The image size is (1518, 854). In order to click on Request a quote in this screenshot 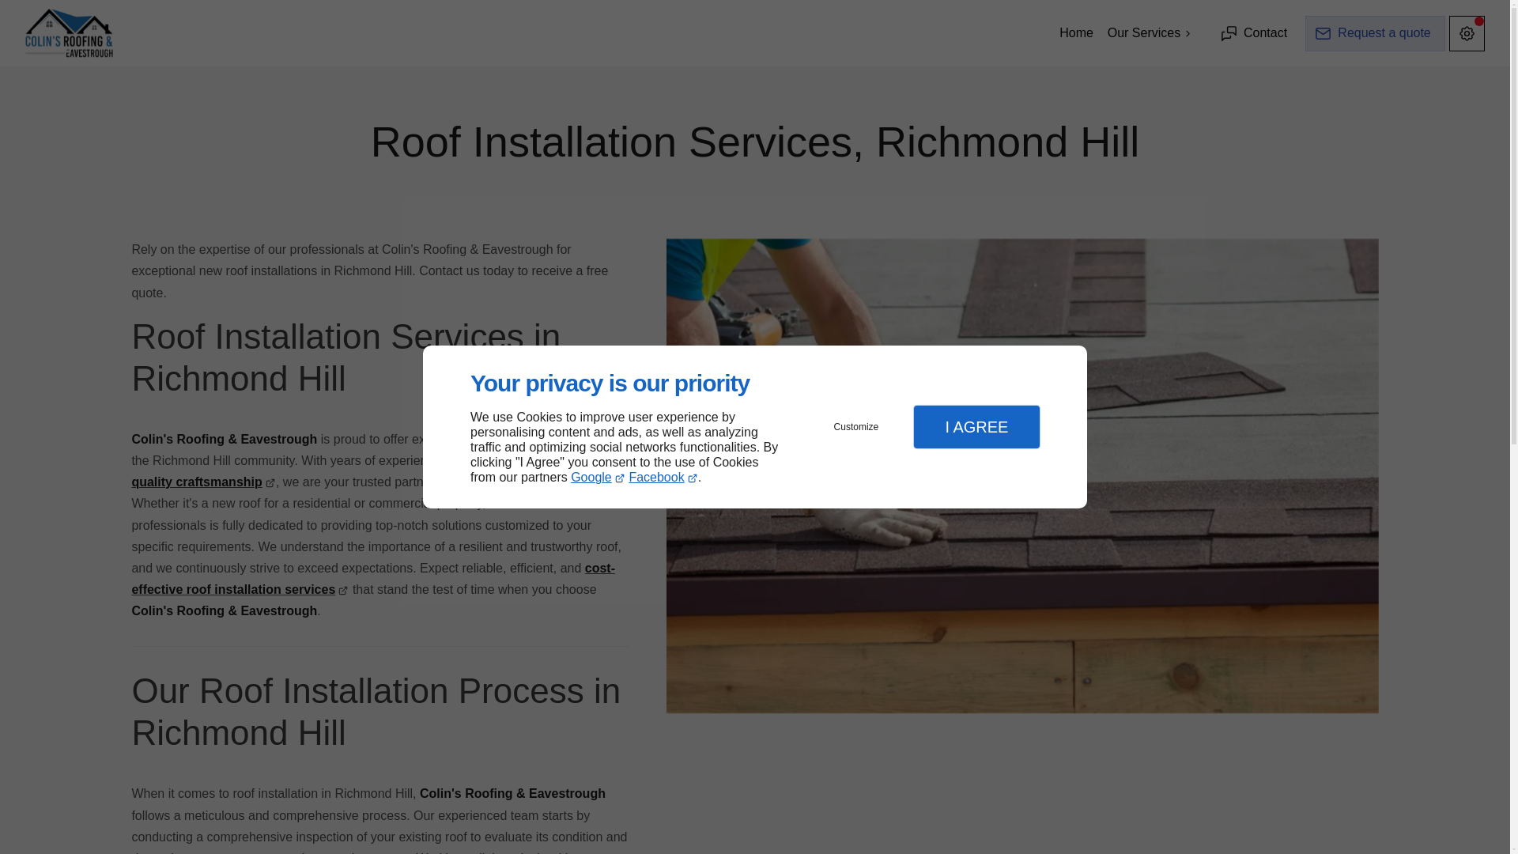, I will do `click(1375, 33)`.